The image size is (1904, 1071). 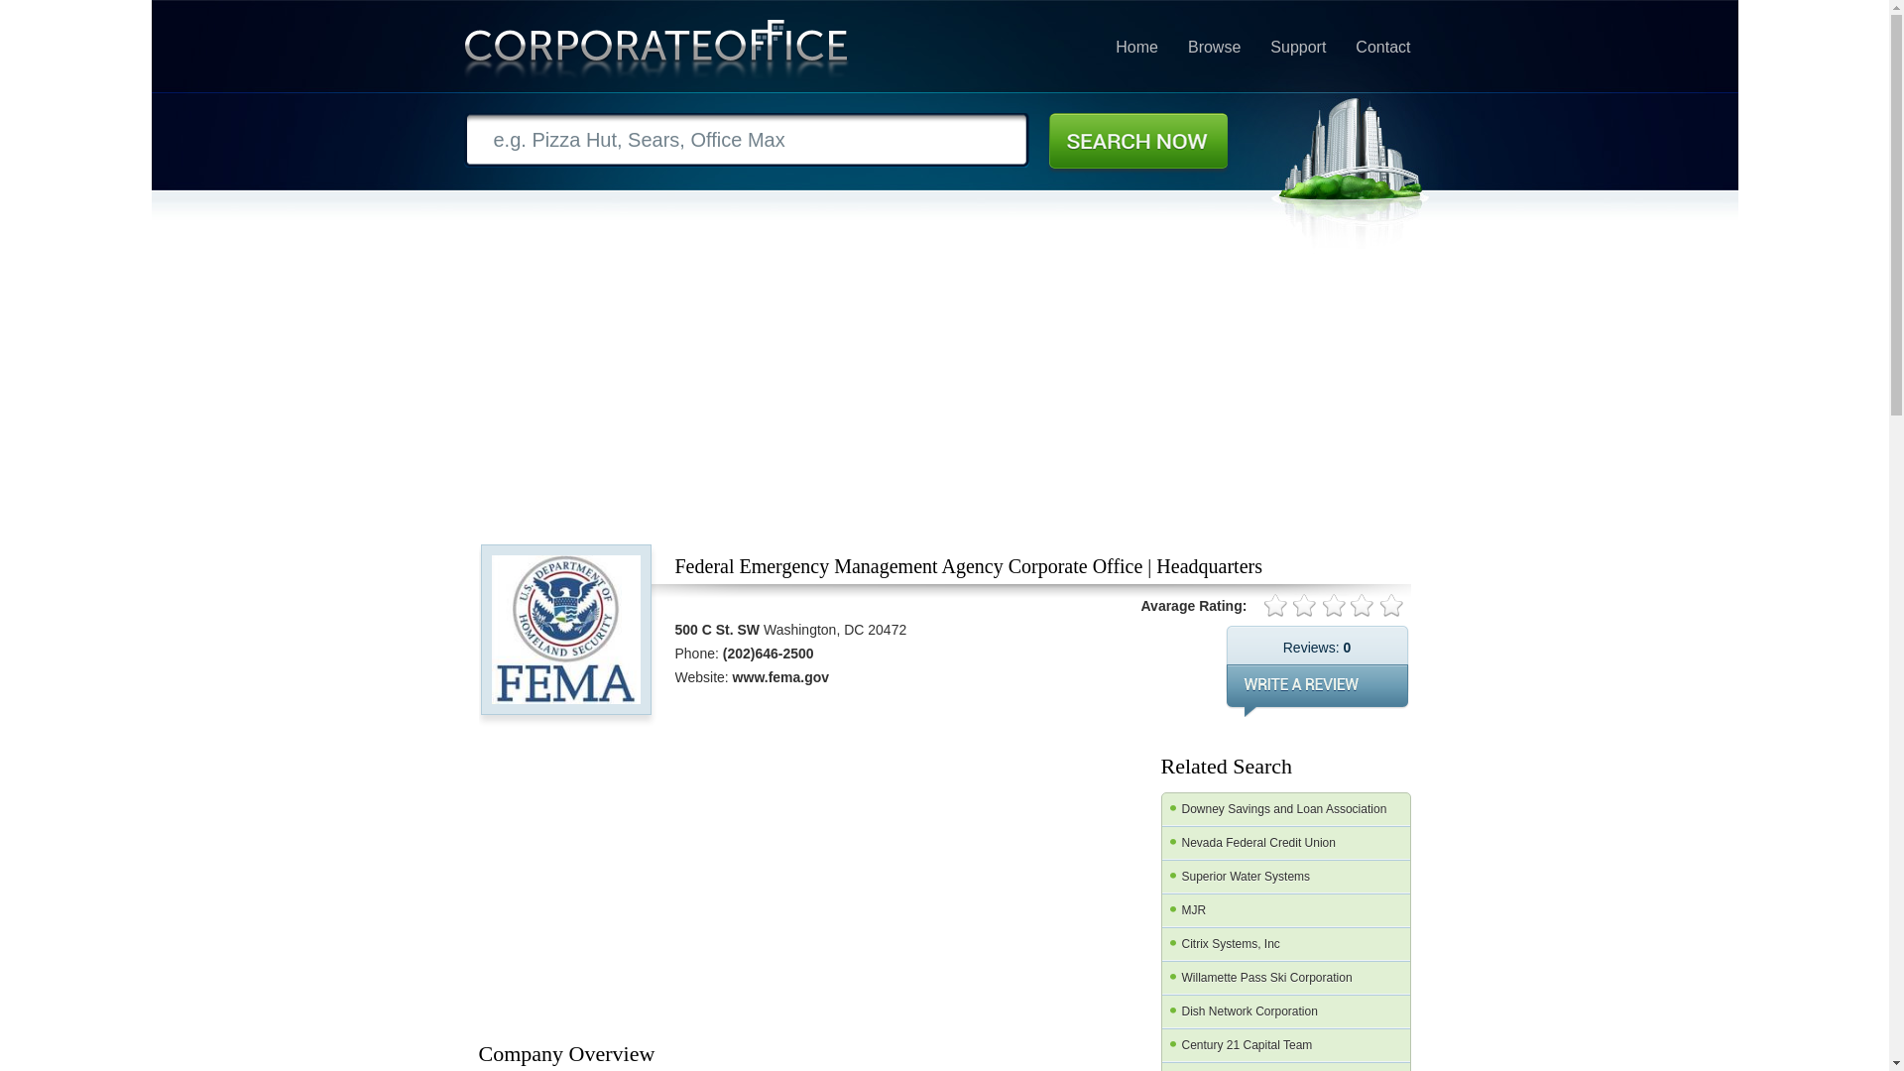 I want to click on Advertisement, so click(x=948, y=881).